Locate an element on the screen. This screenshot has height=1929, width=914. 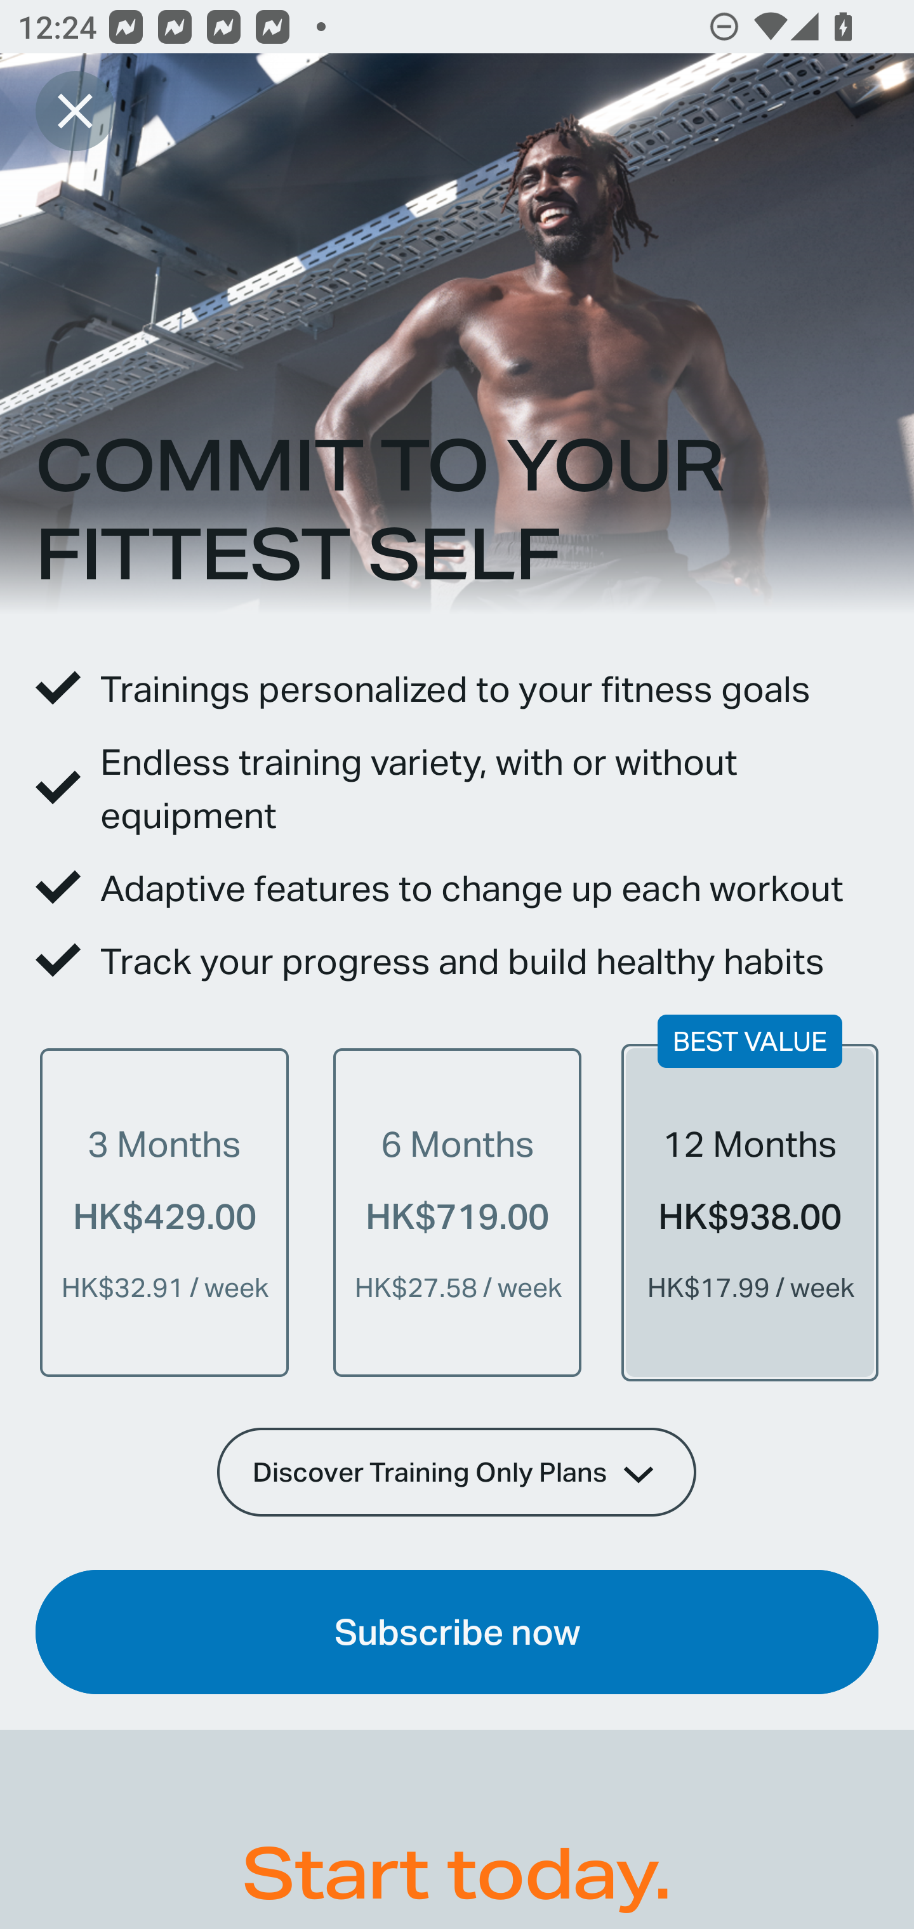
Discover Training Only Plans is located at coordinates (457, 1471).